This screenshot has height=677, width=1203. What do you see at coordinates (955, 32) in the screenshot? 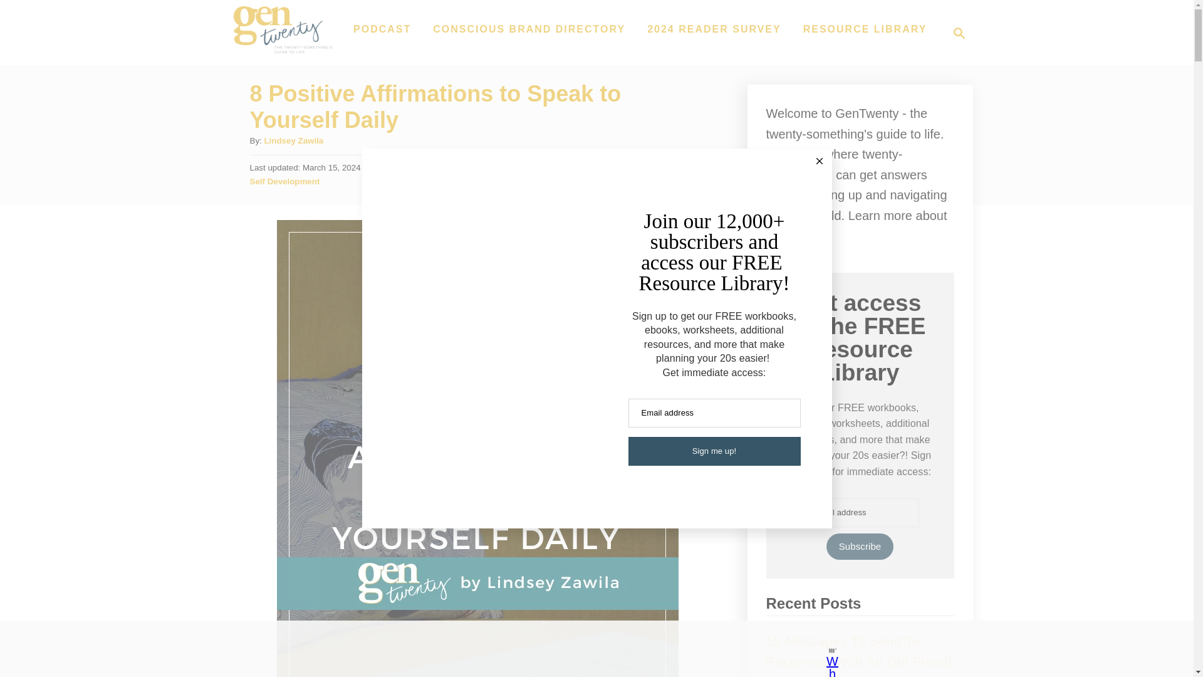
I see `Lindsey Zawila` at bounding box center [955, 32].